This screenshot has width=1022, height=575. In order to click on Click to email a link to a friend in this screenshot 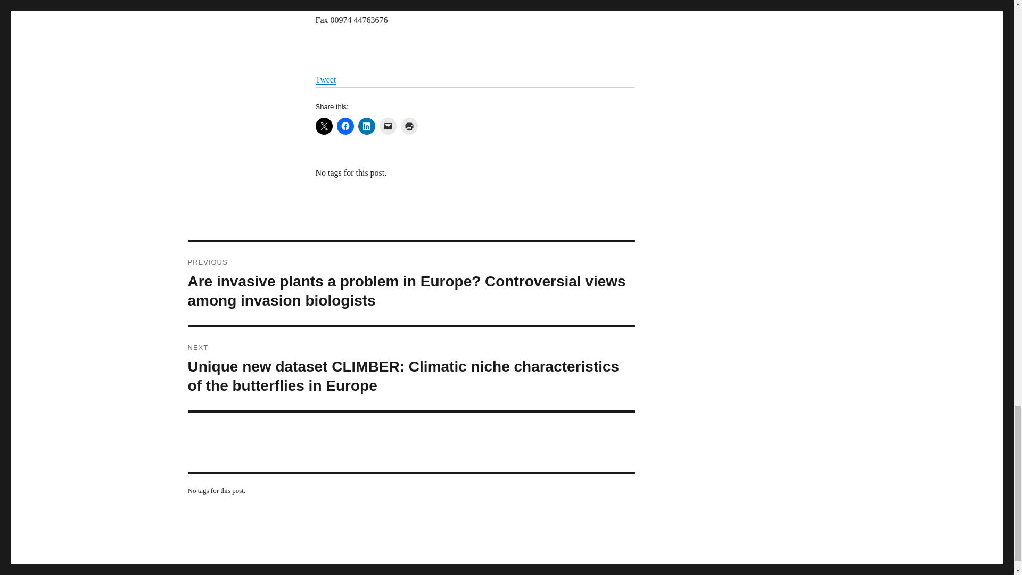, I will do `click(388, 126)`.